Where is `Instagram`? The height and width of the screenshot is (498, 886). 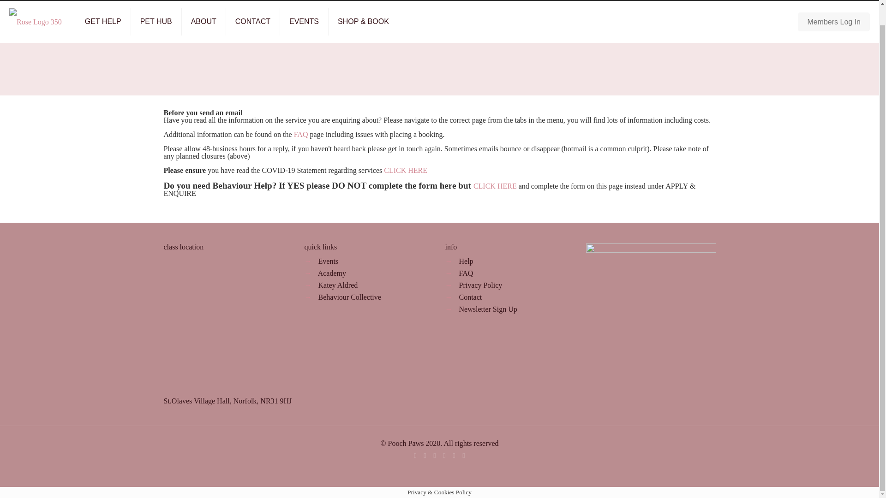 Instagram is located at coordinates (453, 455).